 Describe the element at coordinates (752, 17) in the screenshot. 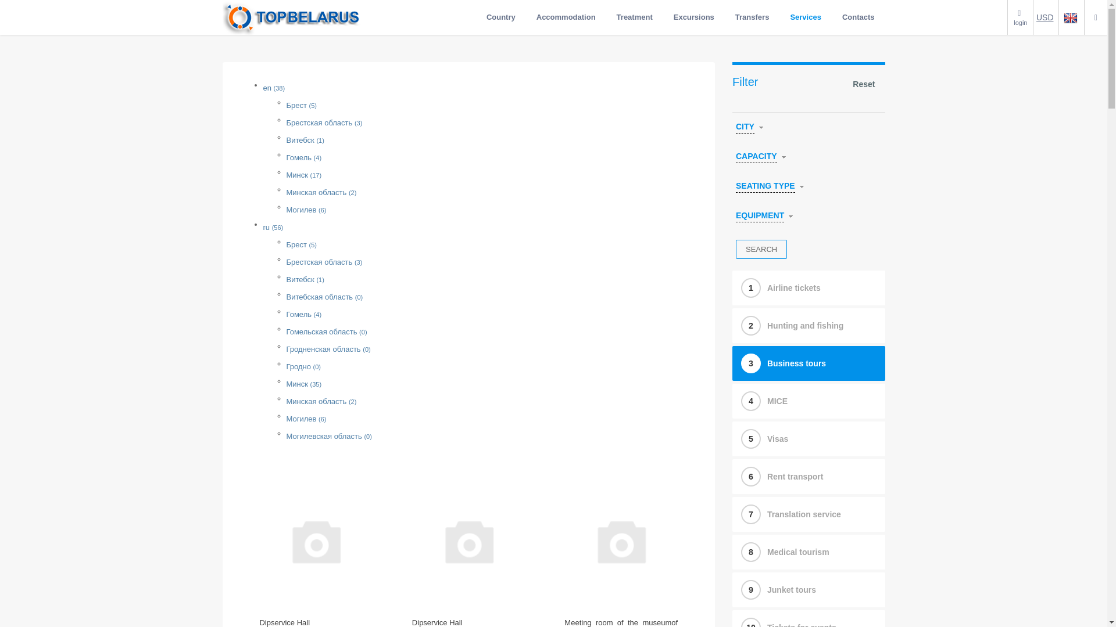

I see `Transfers` at that location.